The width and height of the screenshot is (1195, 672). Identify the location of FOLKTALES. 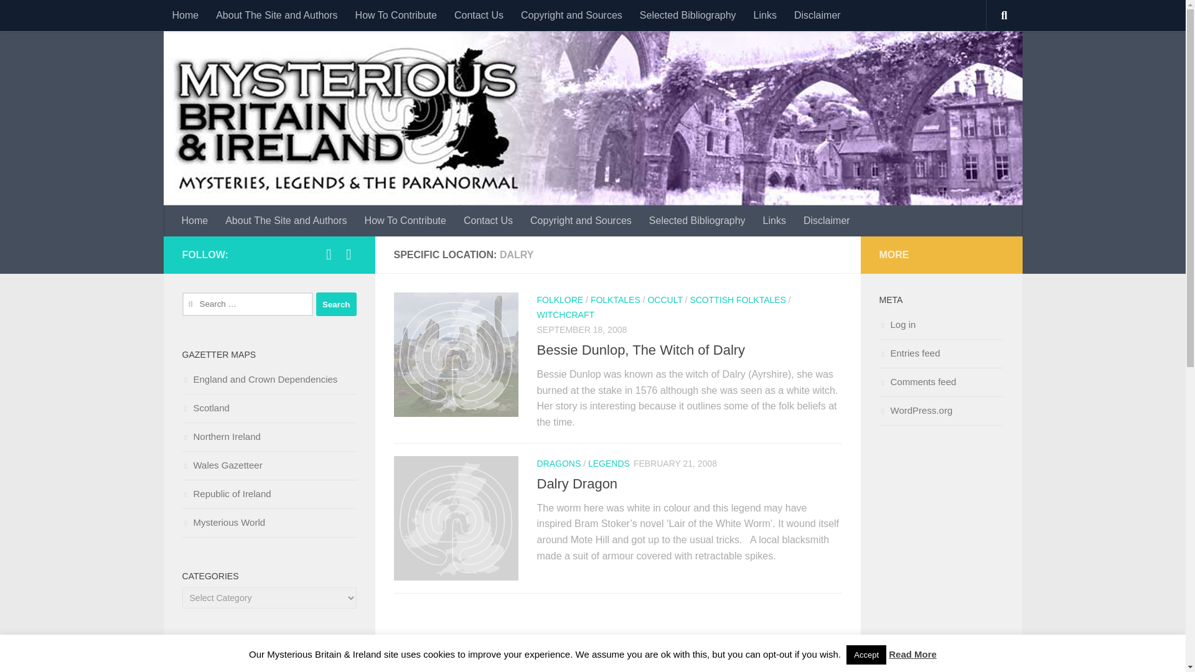
(615, 300).